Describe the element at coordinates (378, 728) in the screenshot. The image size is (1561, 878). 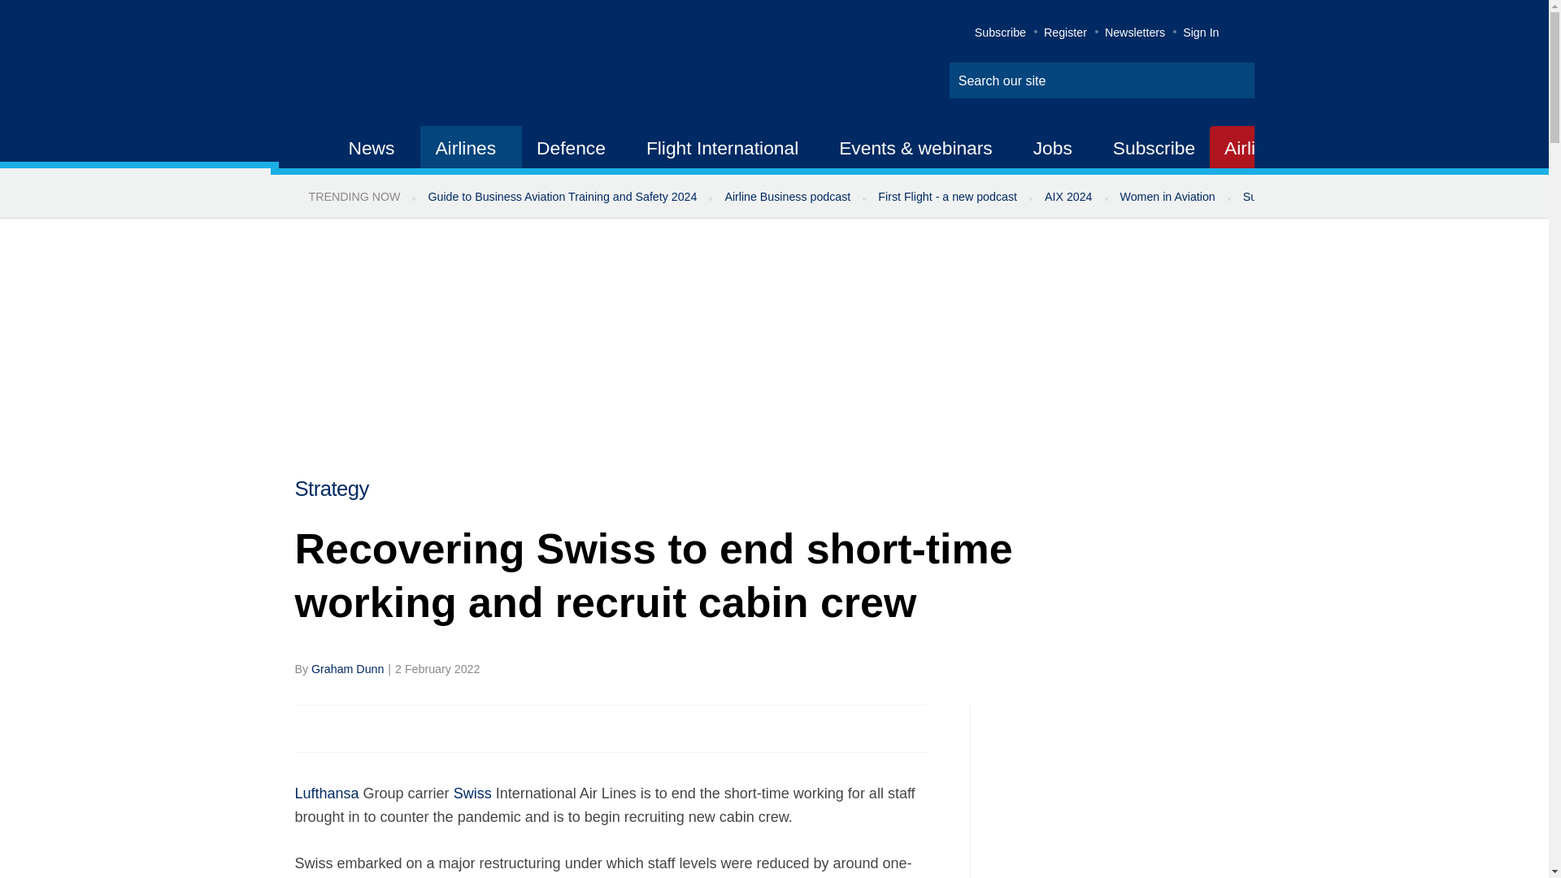
I see `Share this on Linked in` at that location.